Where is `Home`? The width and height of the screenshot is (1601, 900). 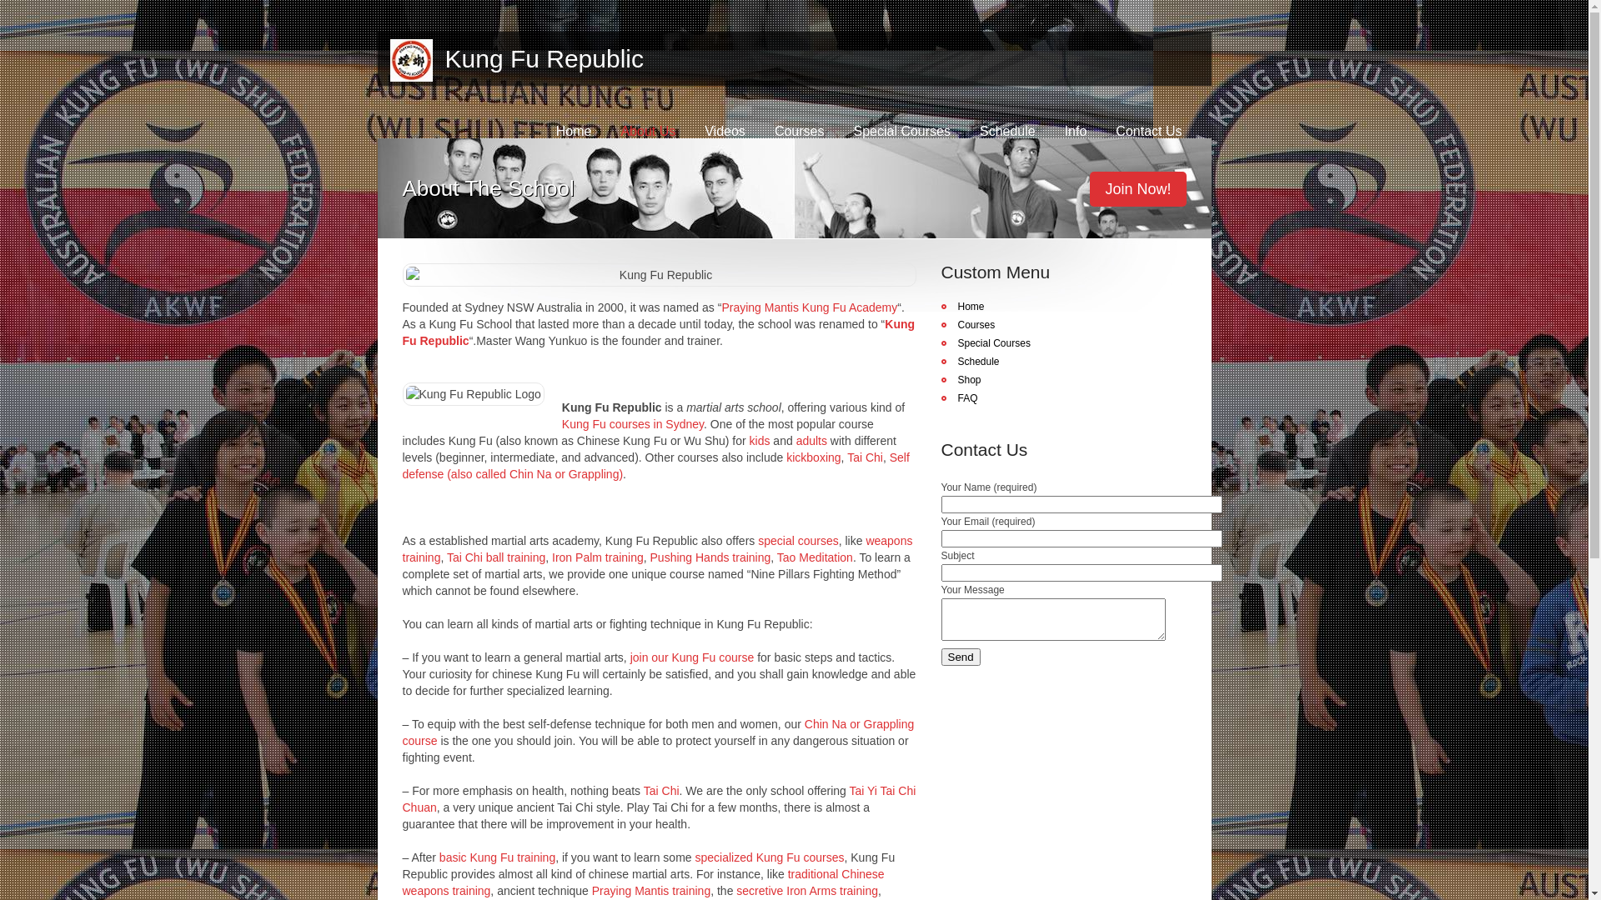
Home is located at coordinates (962, 307).